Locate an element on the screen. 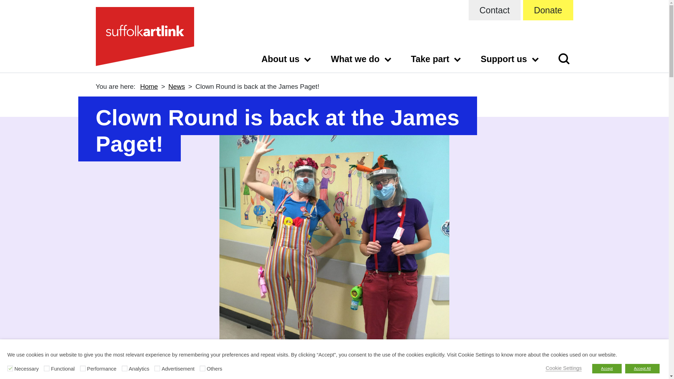  What we do is located at coordinates (360, 58).